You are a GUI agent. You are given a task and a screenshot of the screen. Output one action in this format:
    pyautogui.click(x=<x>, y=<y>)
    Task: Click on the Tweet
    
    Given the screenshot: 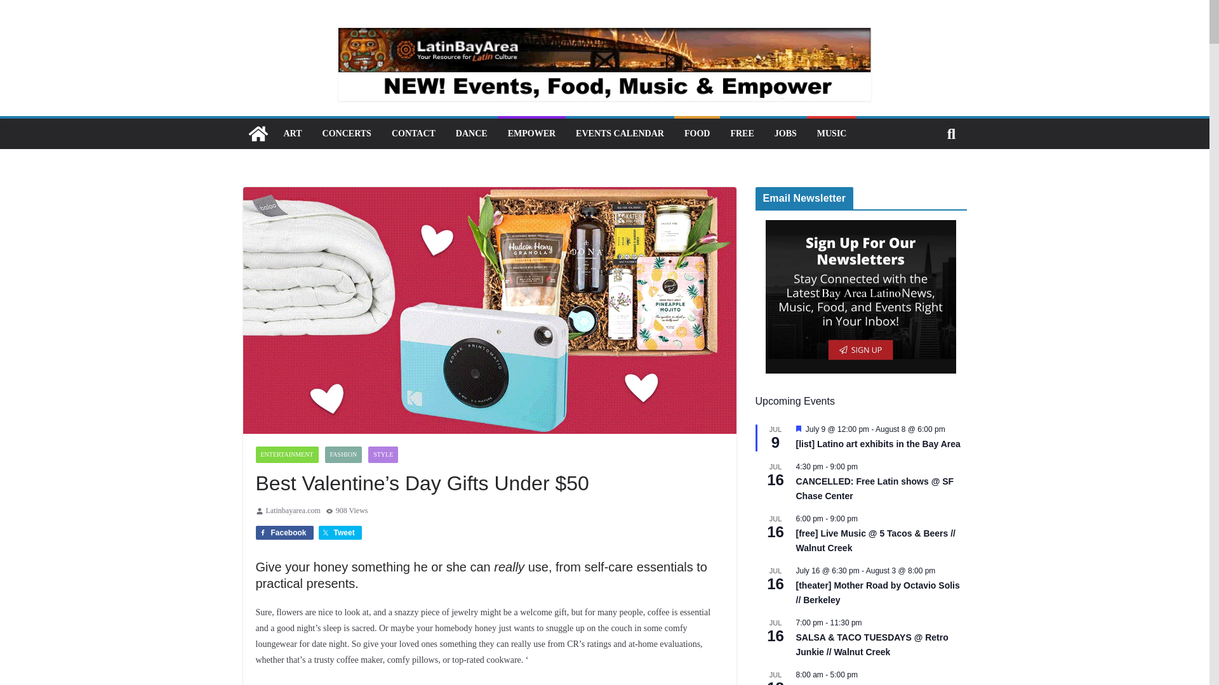 What is the action you would take?
    pyautogui.click(x=340, y=533)
    